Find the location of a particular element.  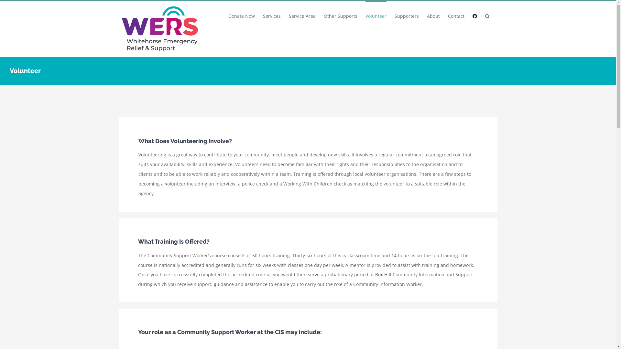

Search is located at coordinates (487, 16).